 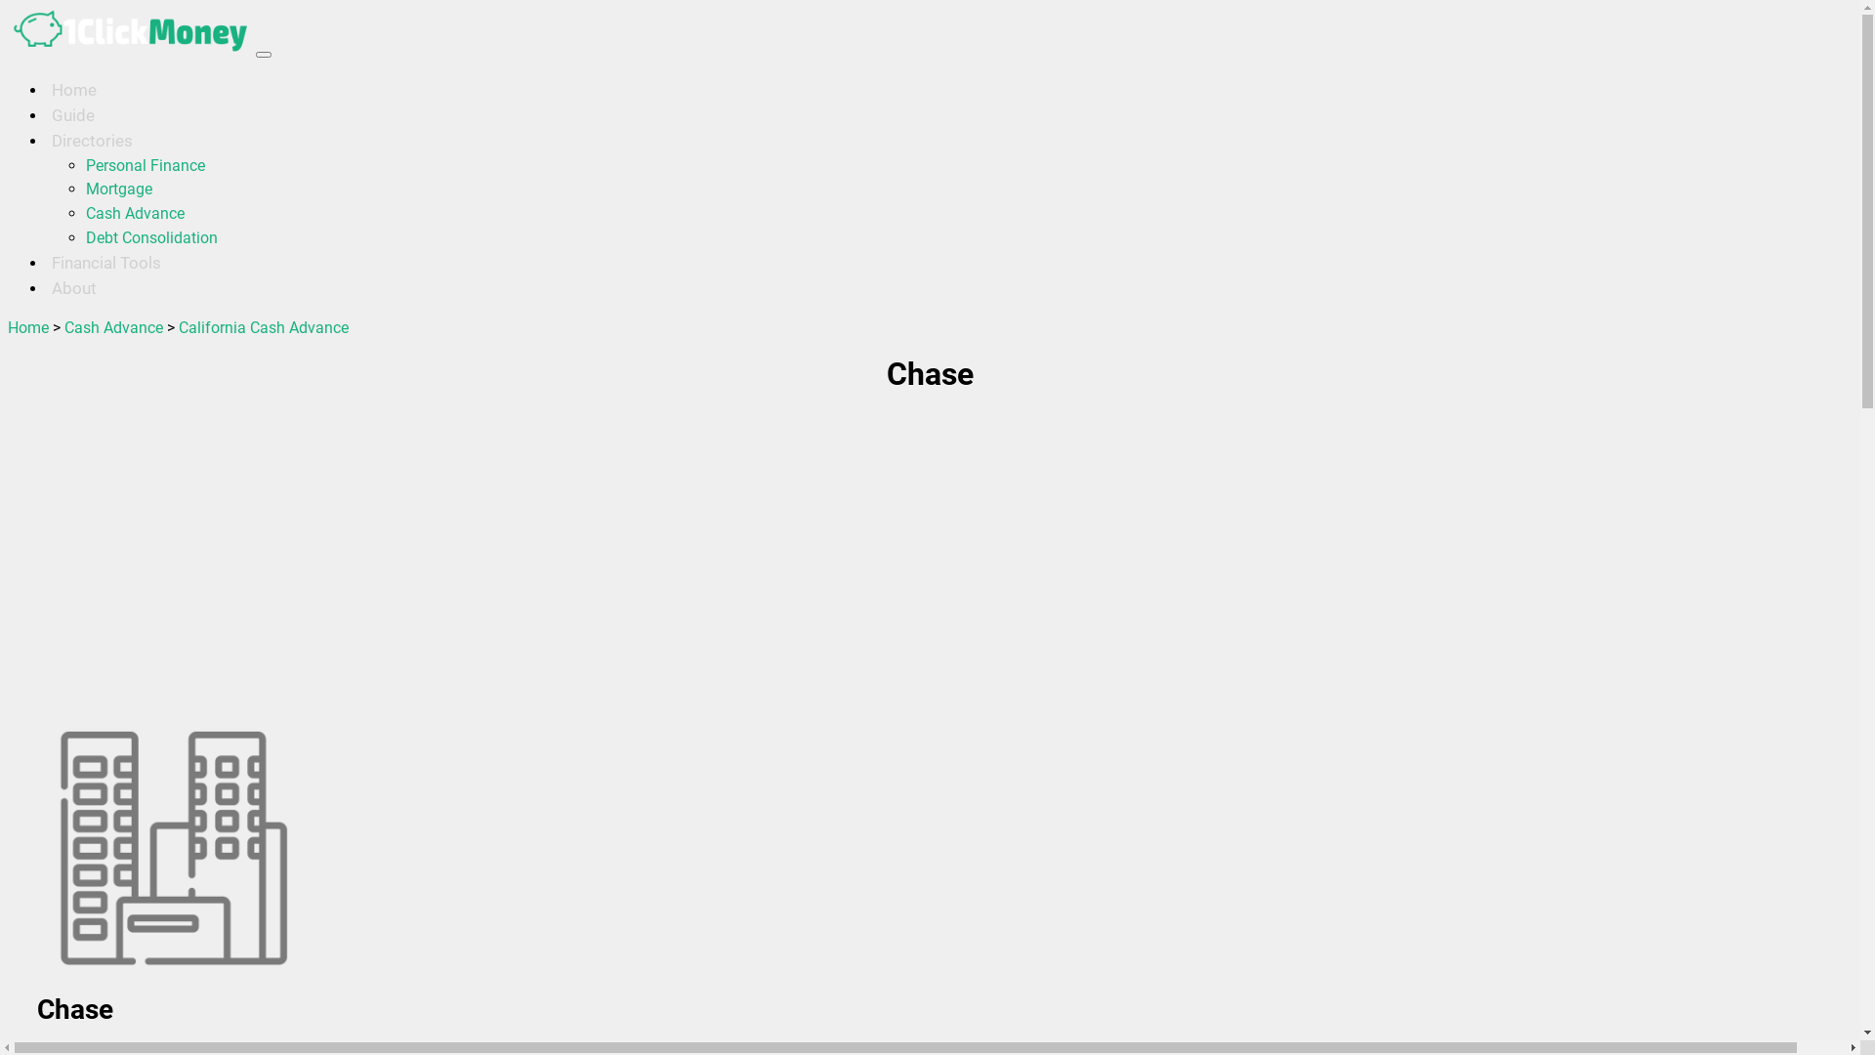 I want to click on Financial Tools, so click(x=106, y=263).